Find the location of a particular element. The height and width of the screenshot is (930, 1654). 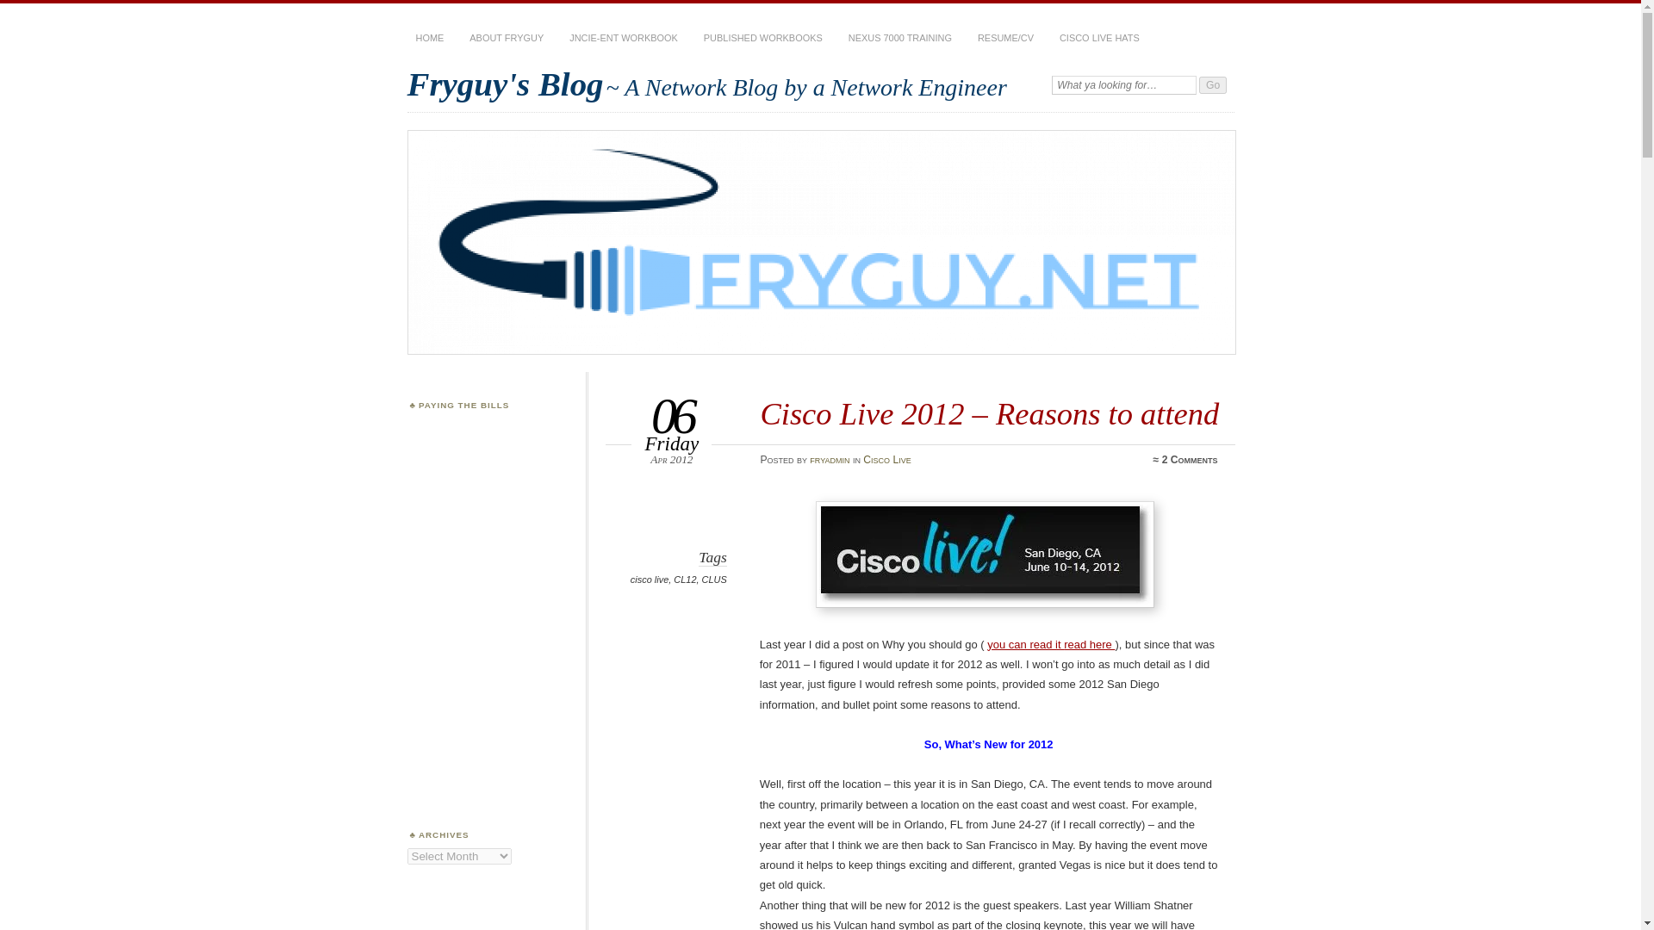

CL12 is located at coordinates (684, 580).